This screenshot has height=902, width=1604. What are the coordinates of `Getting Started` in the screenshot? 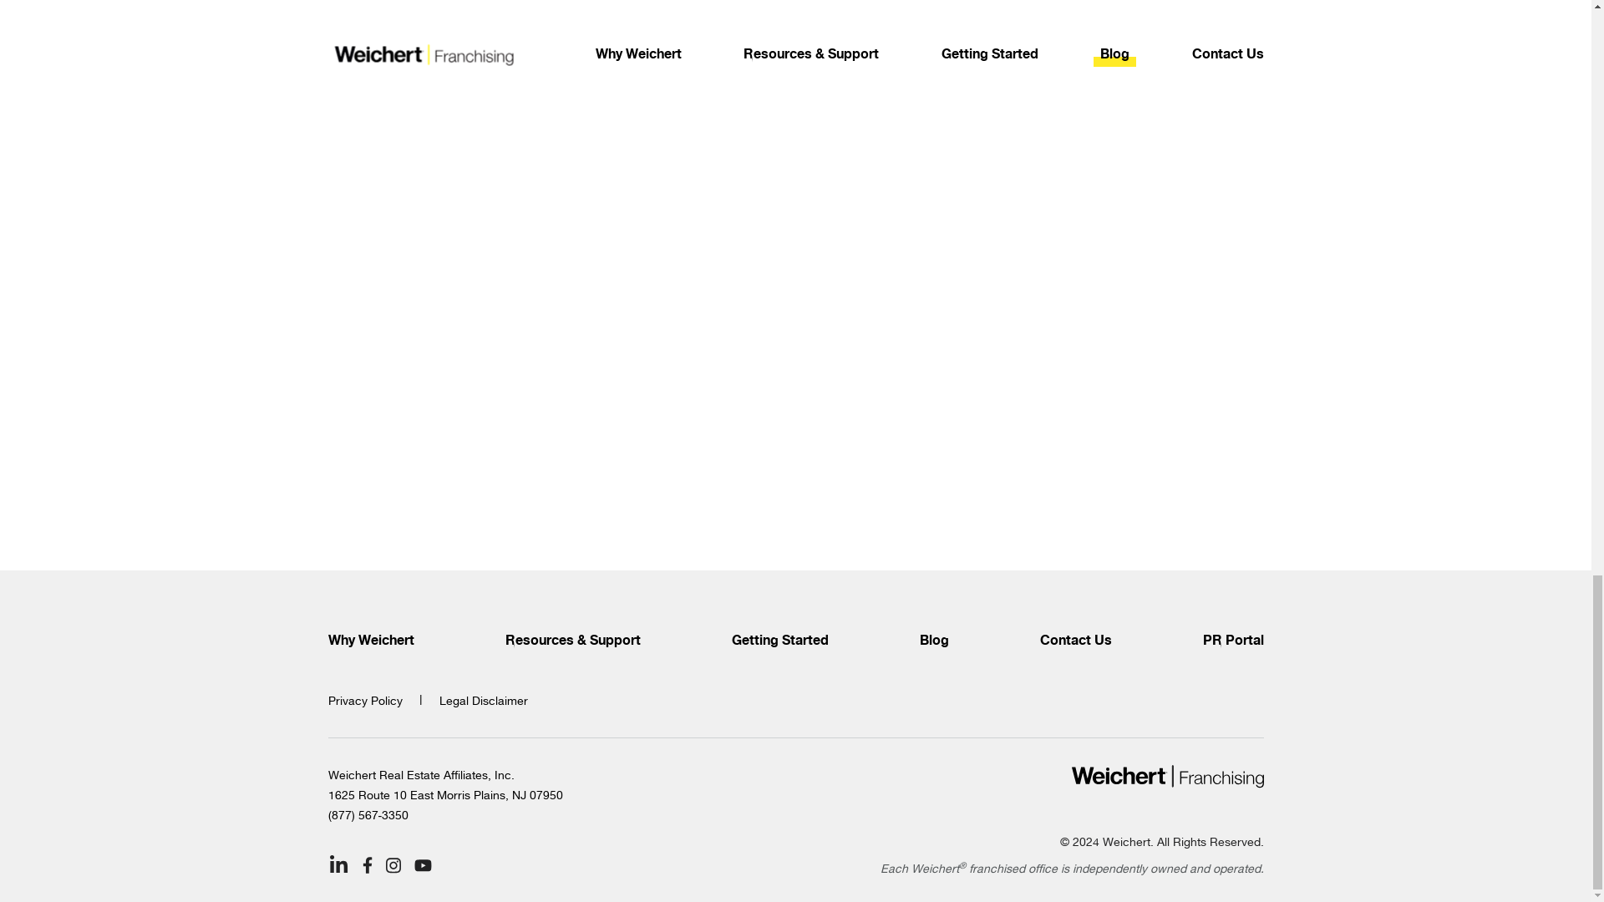 It's located at (780, 641).